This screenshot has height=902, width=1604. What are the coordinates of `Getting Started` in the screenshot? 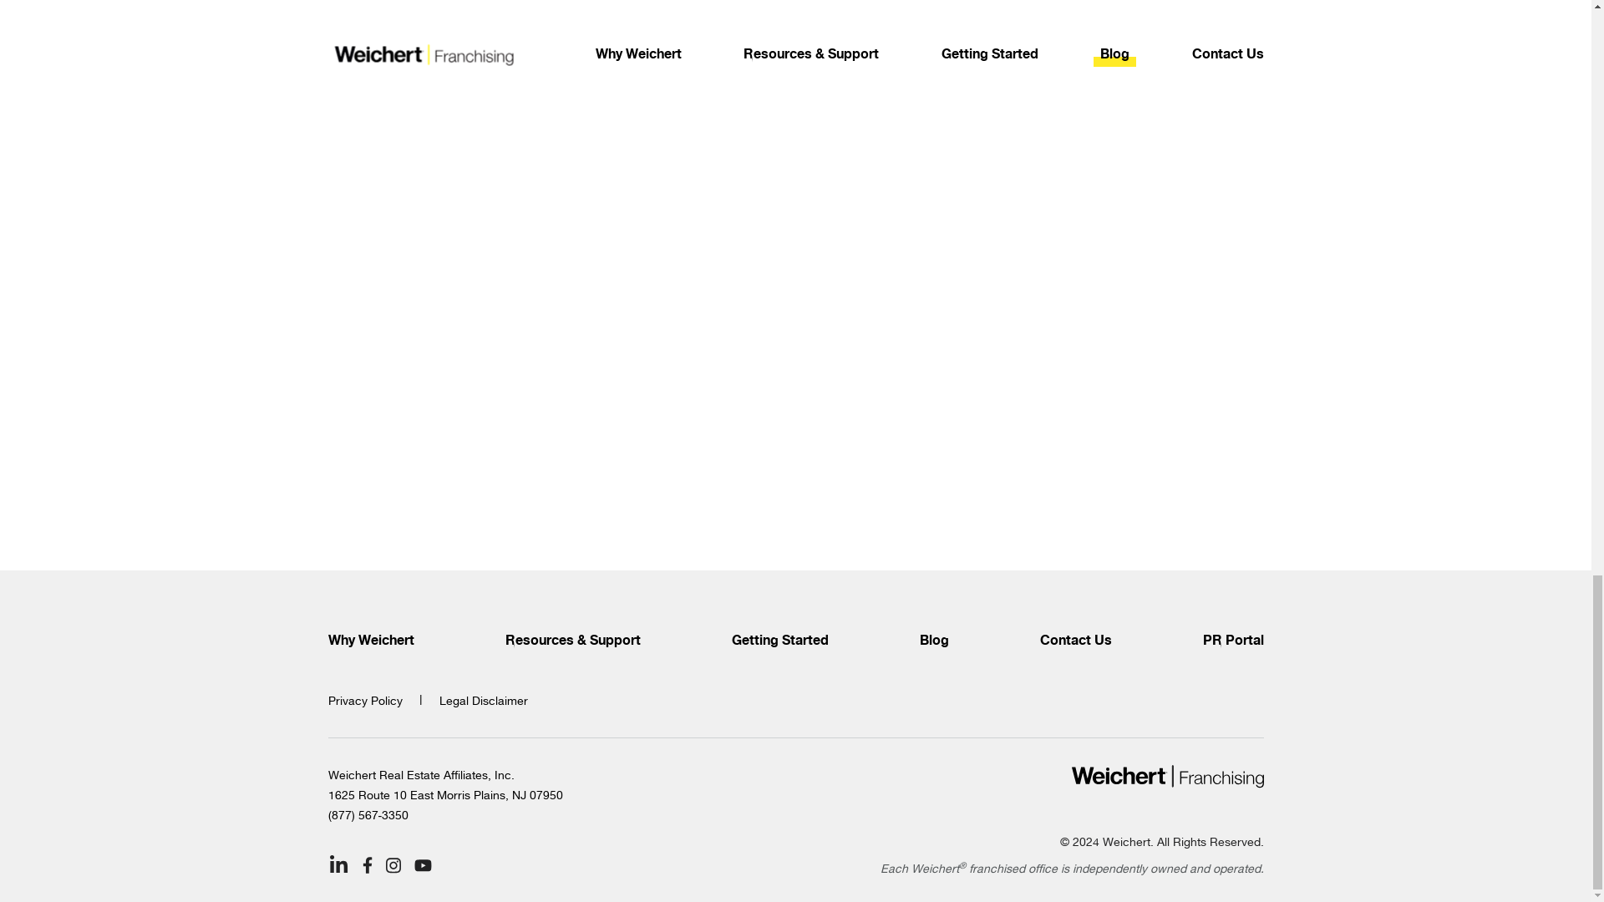 It's located at (780, 641).